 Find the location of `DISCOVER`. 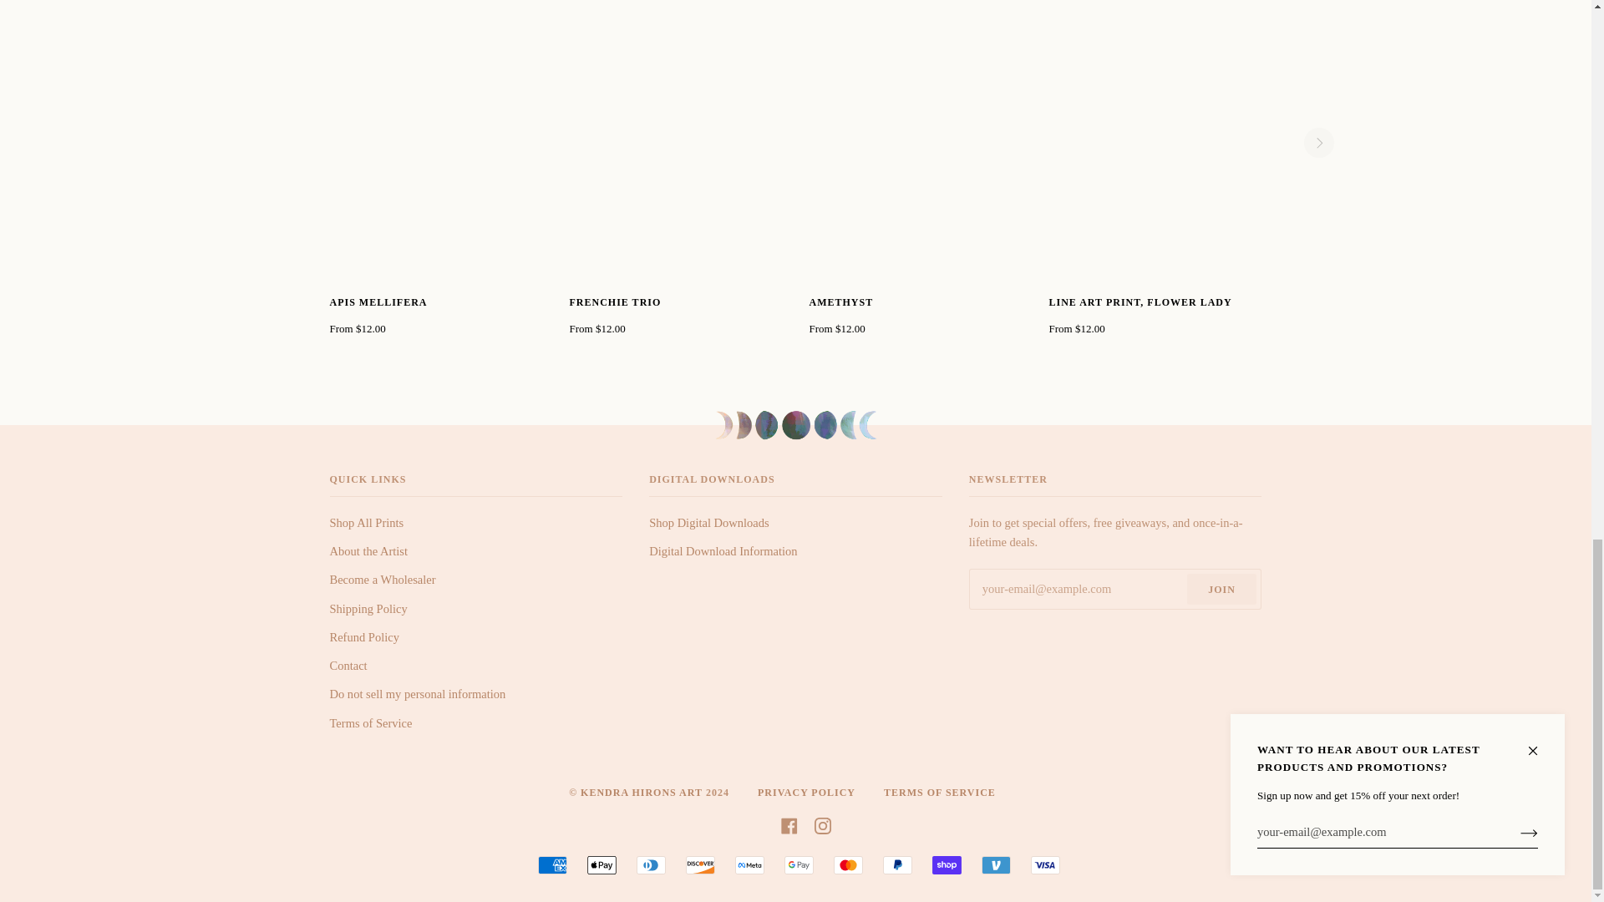

DISCOVER is located at coordinates (700, 864).